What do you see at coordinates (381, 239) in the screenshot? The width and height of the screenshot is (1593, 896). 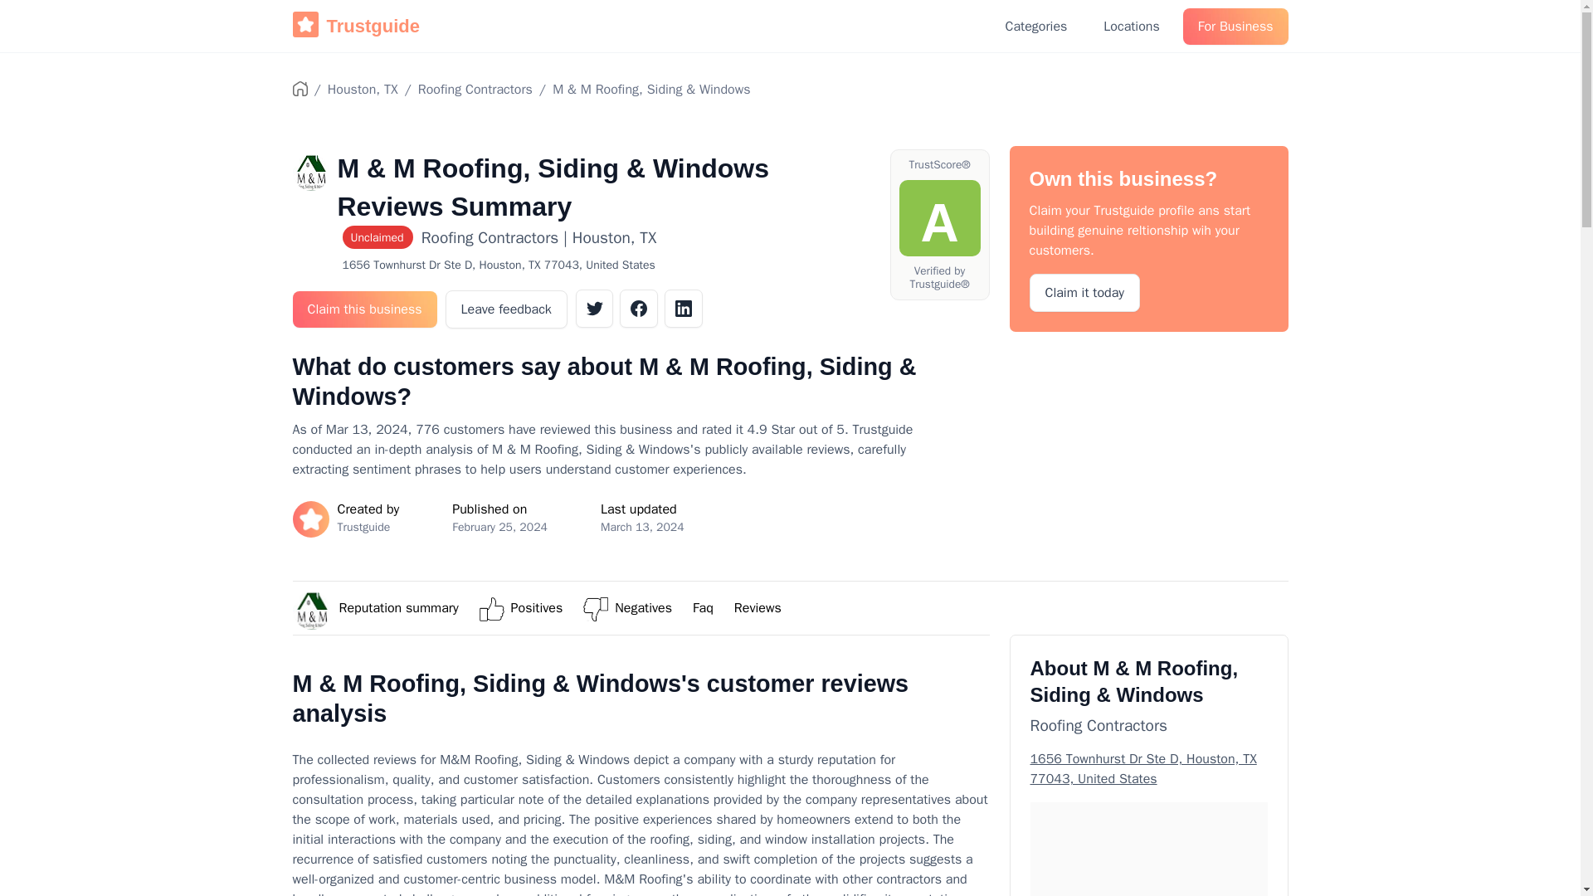 I see `Unclaimed` at bounding box center [381, 239].